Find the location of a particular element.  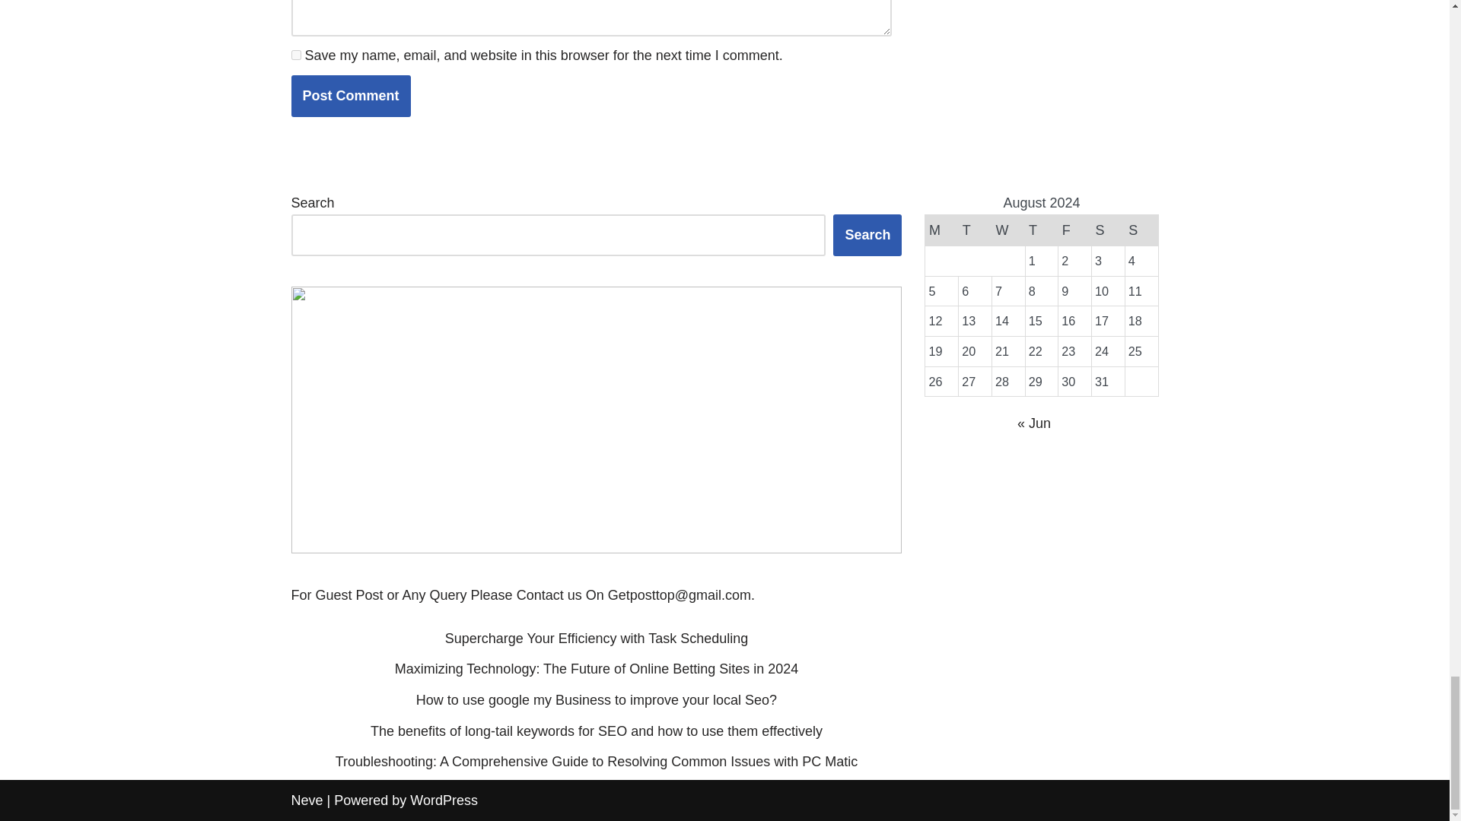

Thursday is located at coordinates (1041, 230).